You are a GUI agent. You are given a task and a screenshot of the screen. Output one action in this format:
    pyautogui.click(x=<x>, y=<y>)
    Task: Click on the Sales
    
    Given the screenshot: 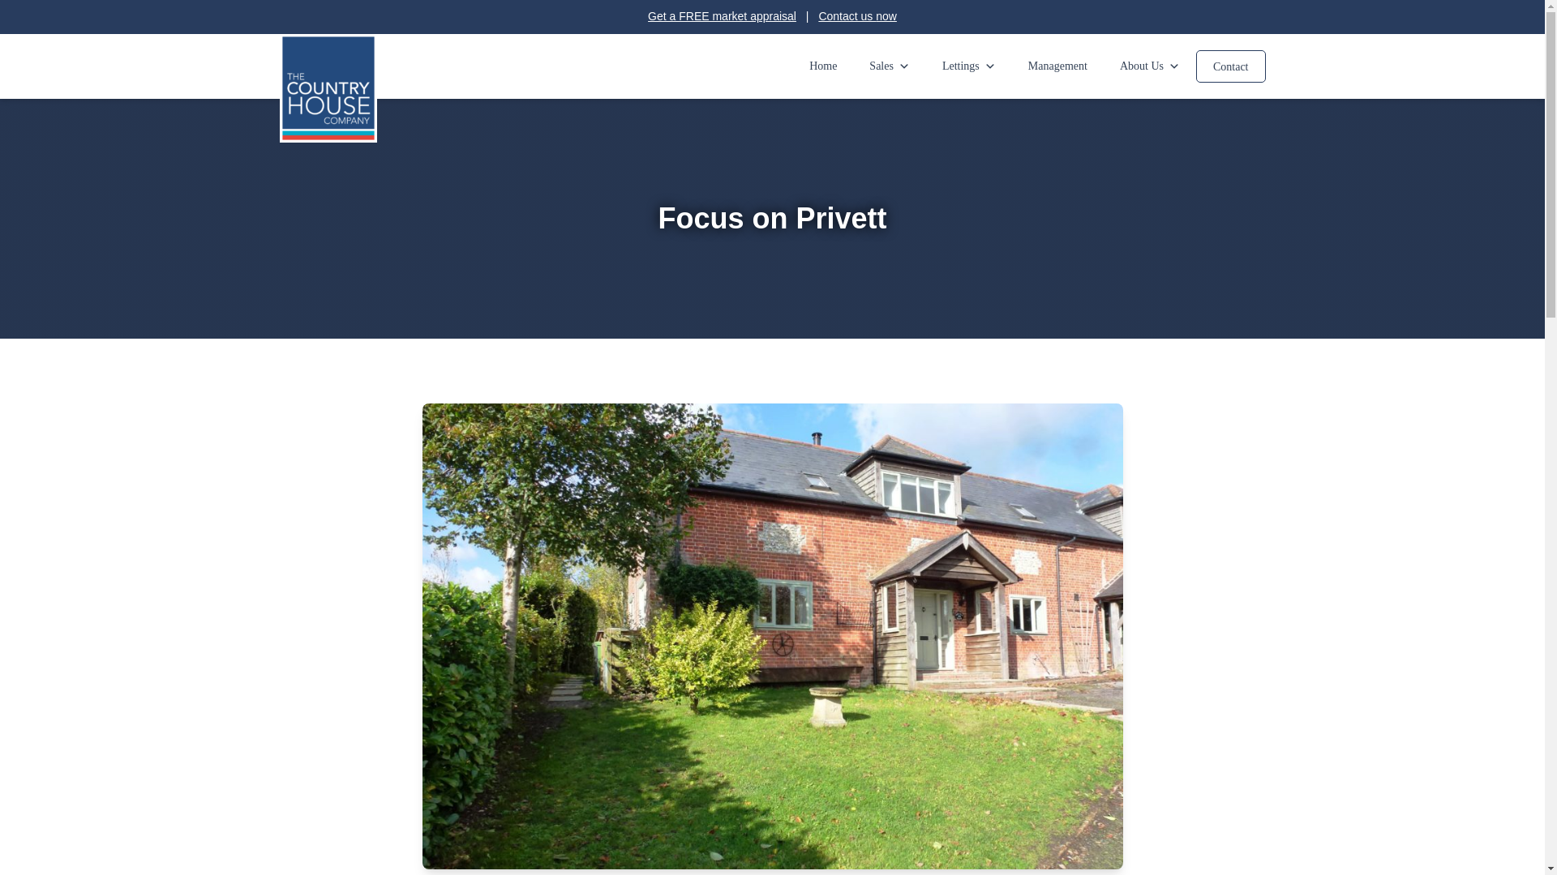 What is the action you would take?
    pyautogui.click(x=890, y=66)
    